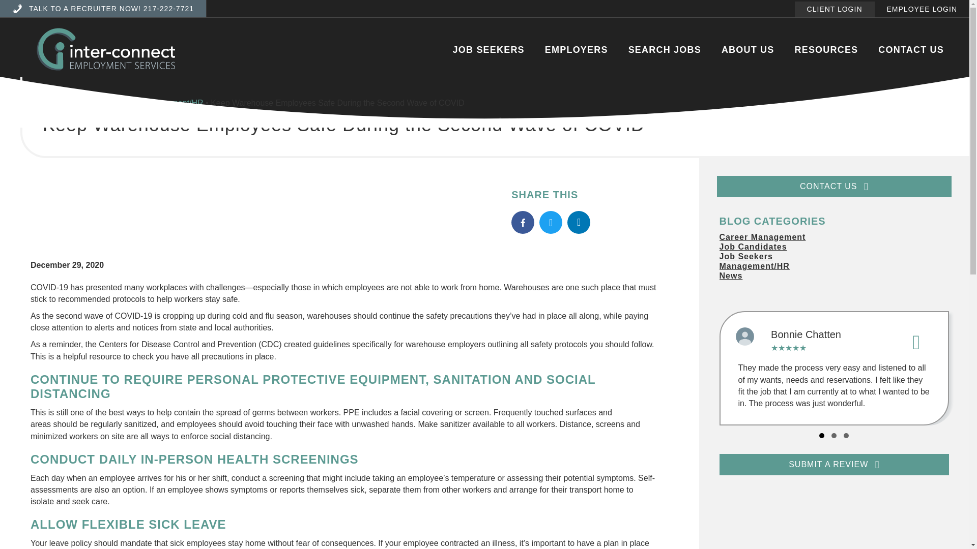 This screenshot has width=977, height=549. Describe the element at coordinates (126, 103) in the screenshot. I see `Blog` at that location.